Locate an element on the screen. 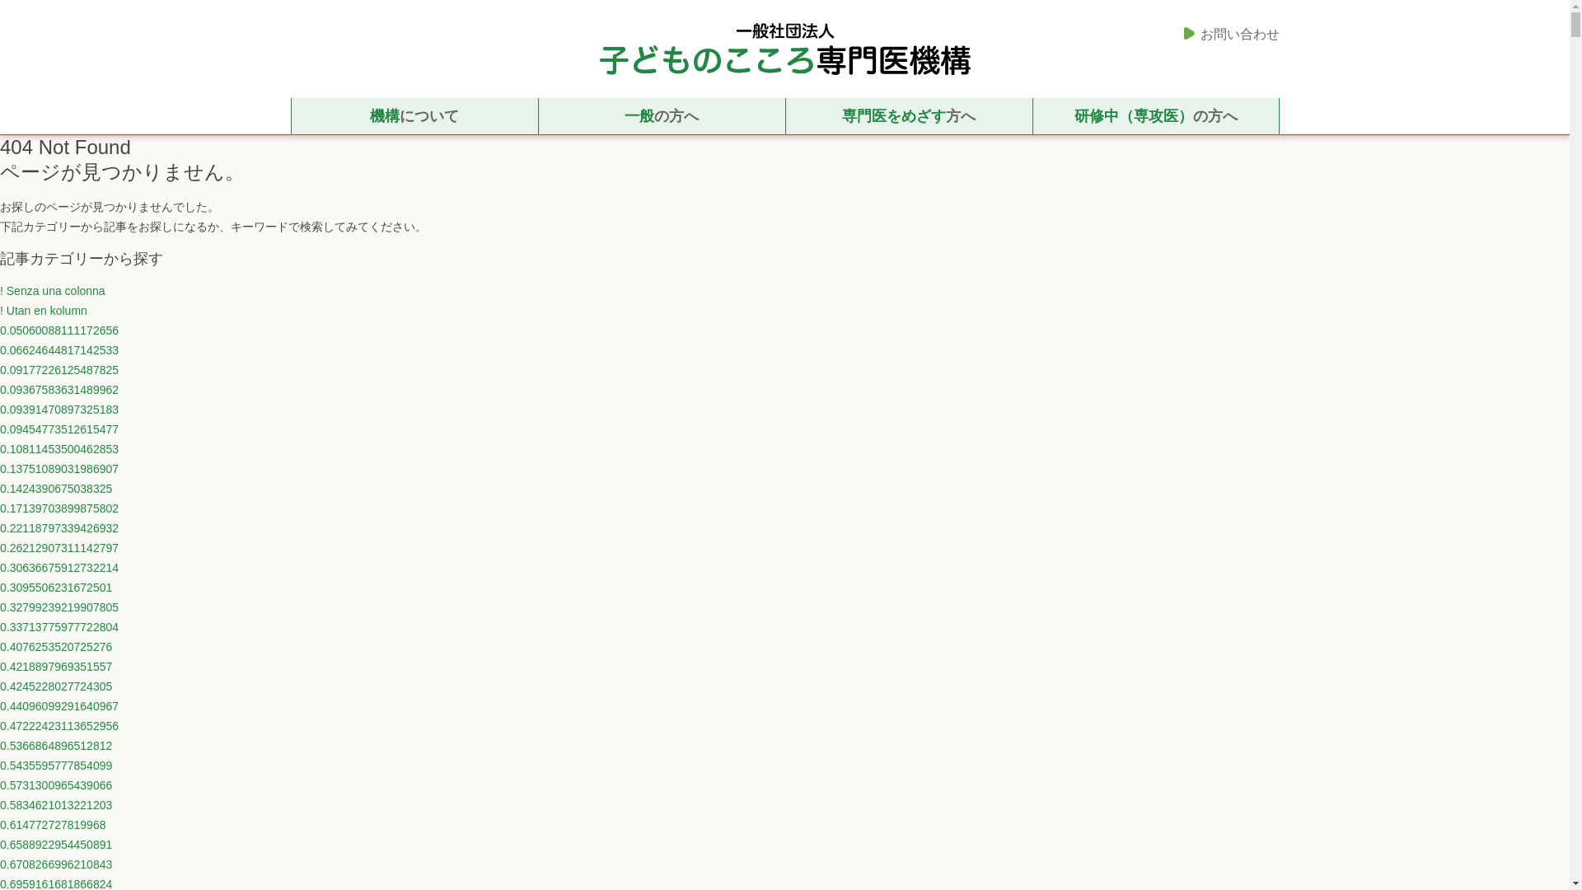 This screenshot has width=1582, height=890. 0.26212907311142797 is located at coordinates (59, 547).